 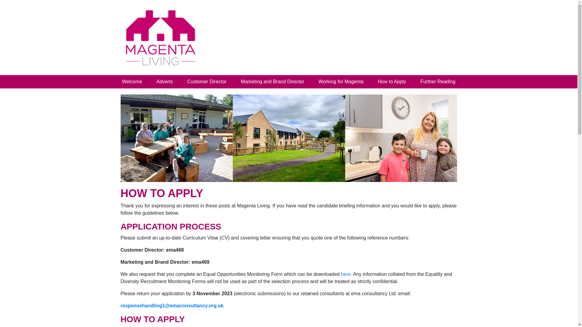 What do you see at coordinates (207, 82) in the screenshot?
I see `Customer Director` at bounding box center [207, 82].